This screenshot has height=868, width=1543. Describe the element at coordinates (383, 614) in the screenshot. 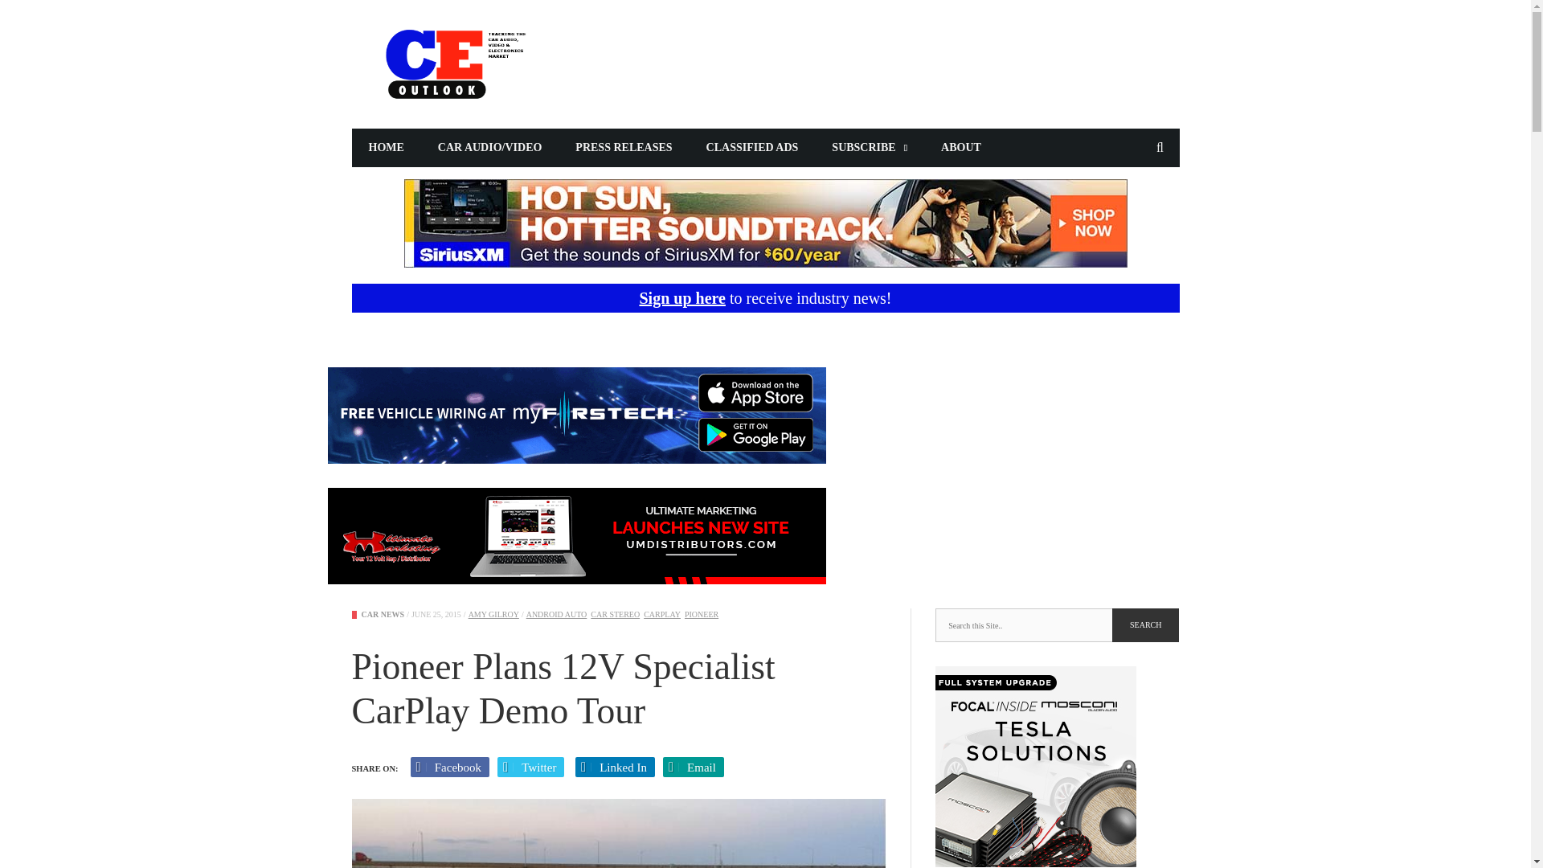

I see `CAR NEWS` at that location.